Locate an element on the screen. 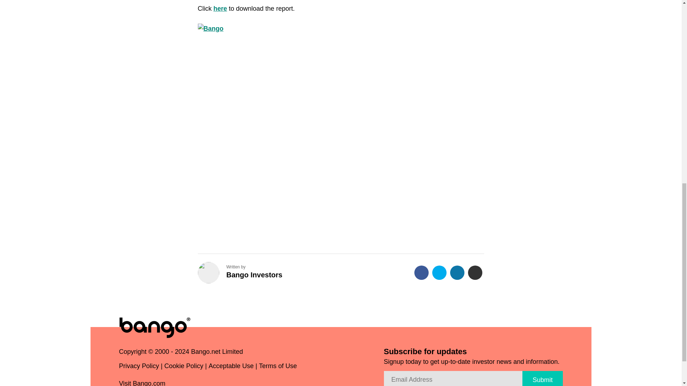  Acceptable Use is located at coordinates (231, 367).